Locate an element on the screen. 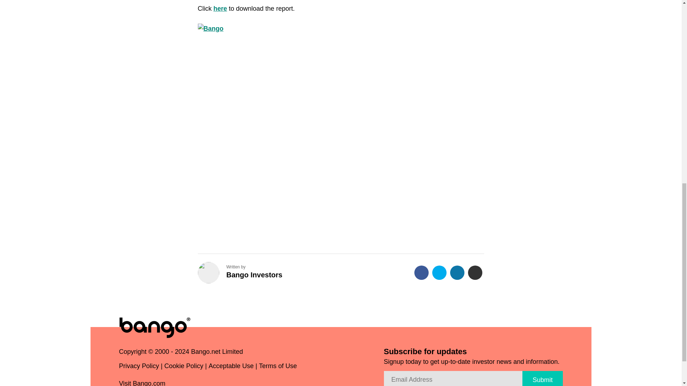  Acceptable Use is located at coordinates (231, 367).